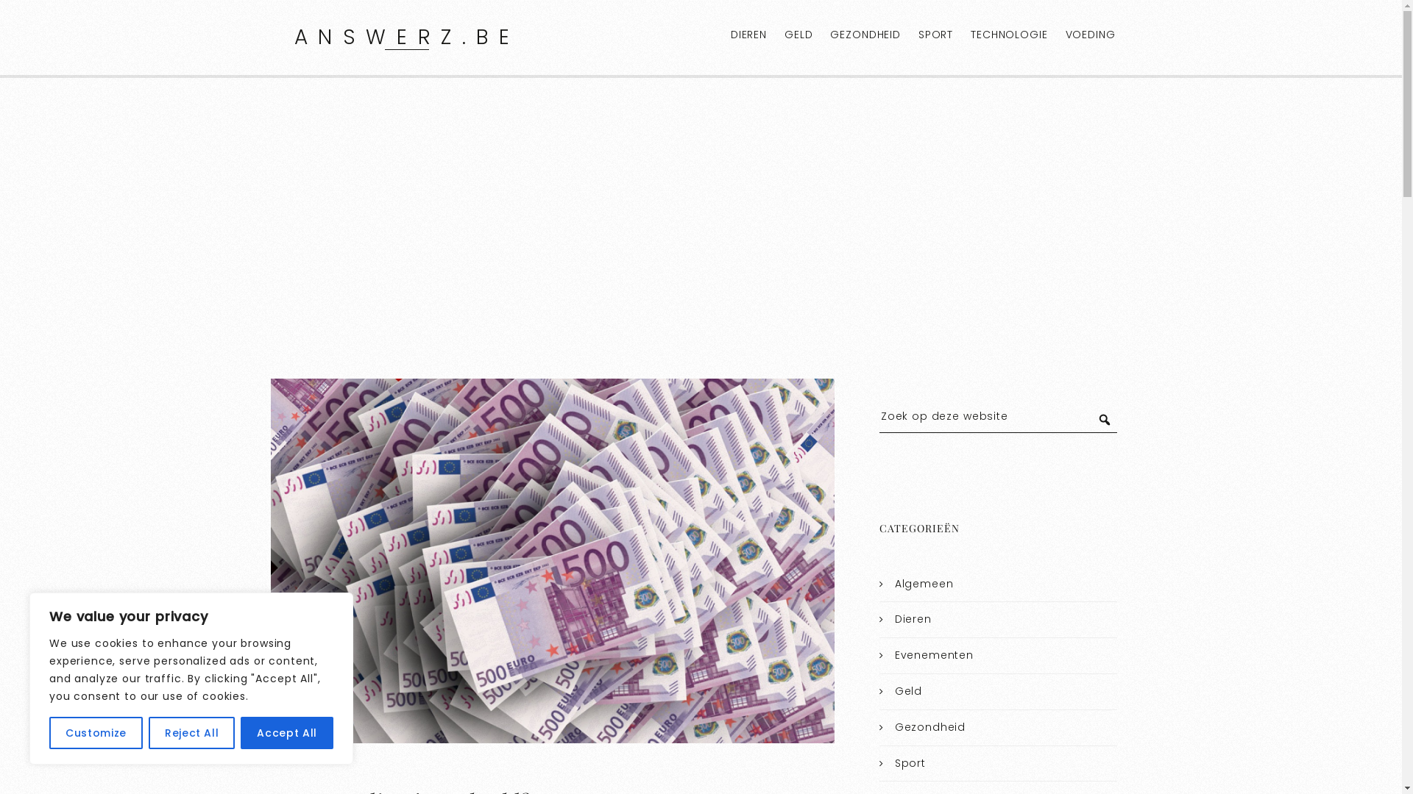  Describe the element at coordinates (910, 763) in the screenshot. I see `Sport` at that location.